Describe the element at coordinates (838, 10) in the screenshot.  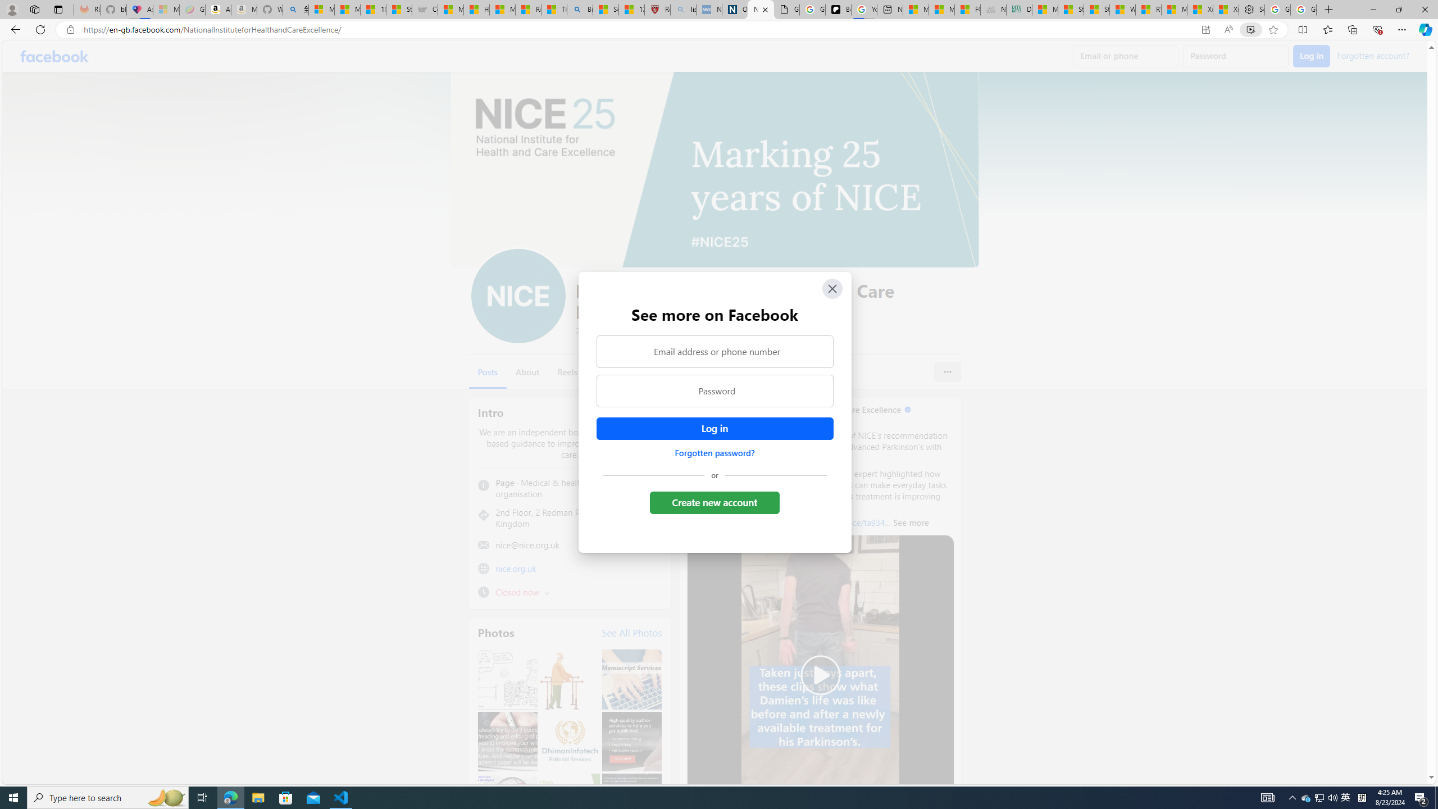
I see `Be Smart | creating Science videos | Patreon` at that location.